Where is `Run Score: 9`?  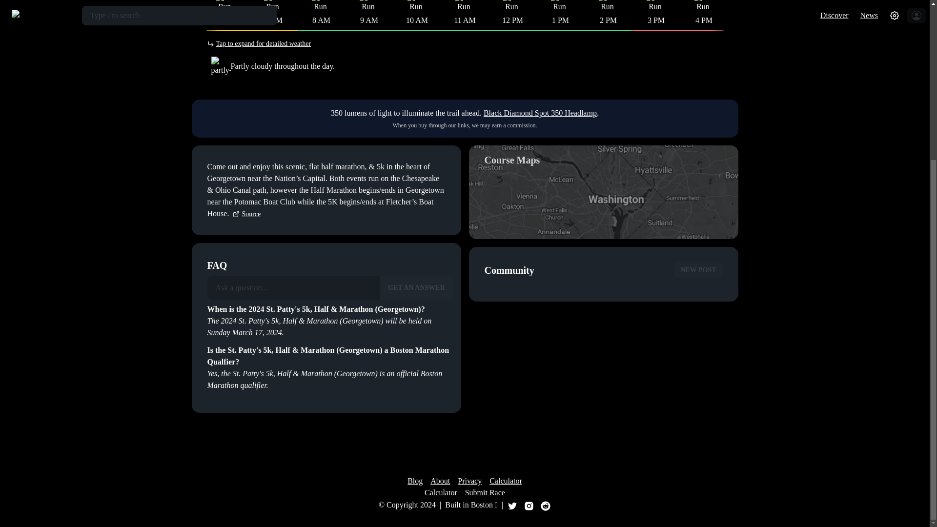 Run Score: 9 is located at coordinates (272, 5).